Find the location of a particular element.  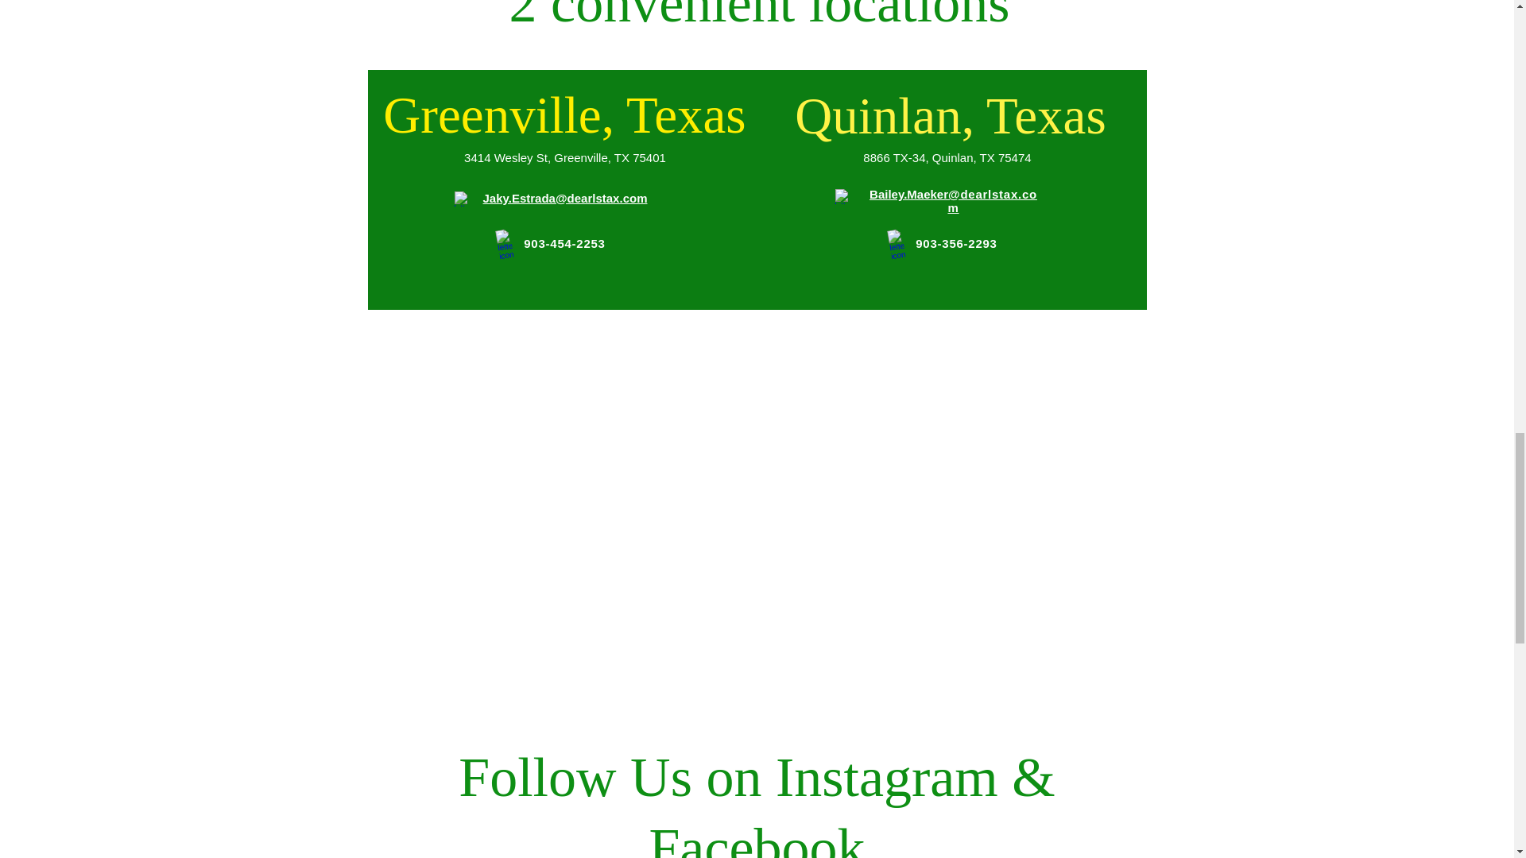

mail.png is located at coordinates (466, 199).